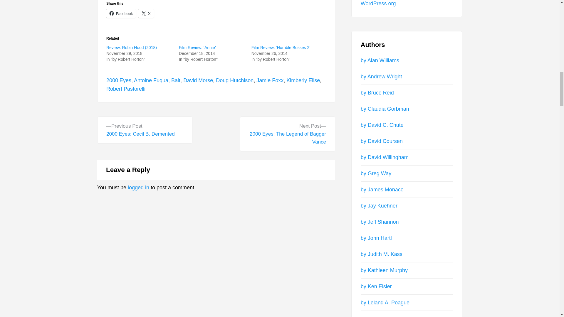 Image resolution: width=564 pixels, height=317 pixels. Describe the element at coordinates (119, 80) in the screenshot. I see `2000 Eyes` at that location.